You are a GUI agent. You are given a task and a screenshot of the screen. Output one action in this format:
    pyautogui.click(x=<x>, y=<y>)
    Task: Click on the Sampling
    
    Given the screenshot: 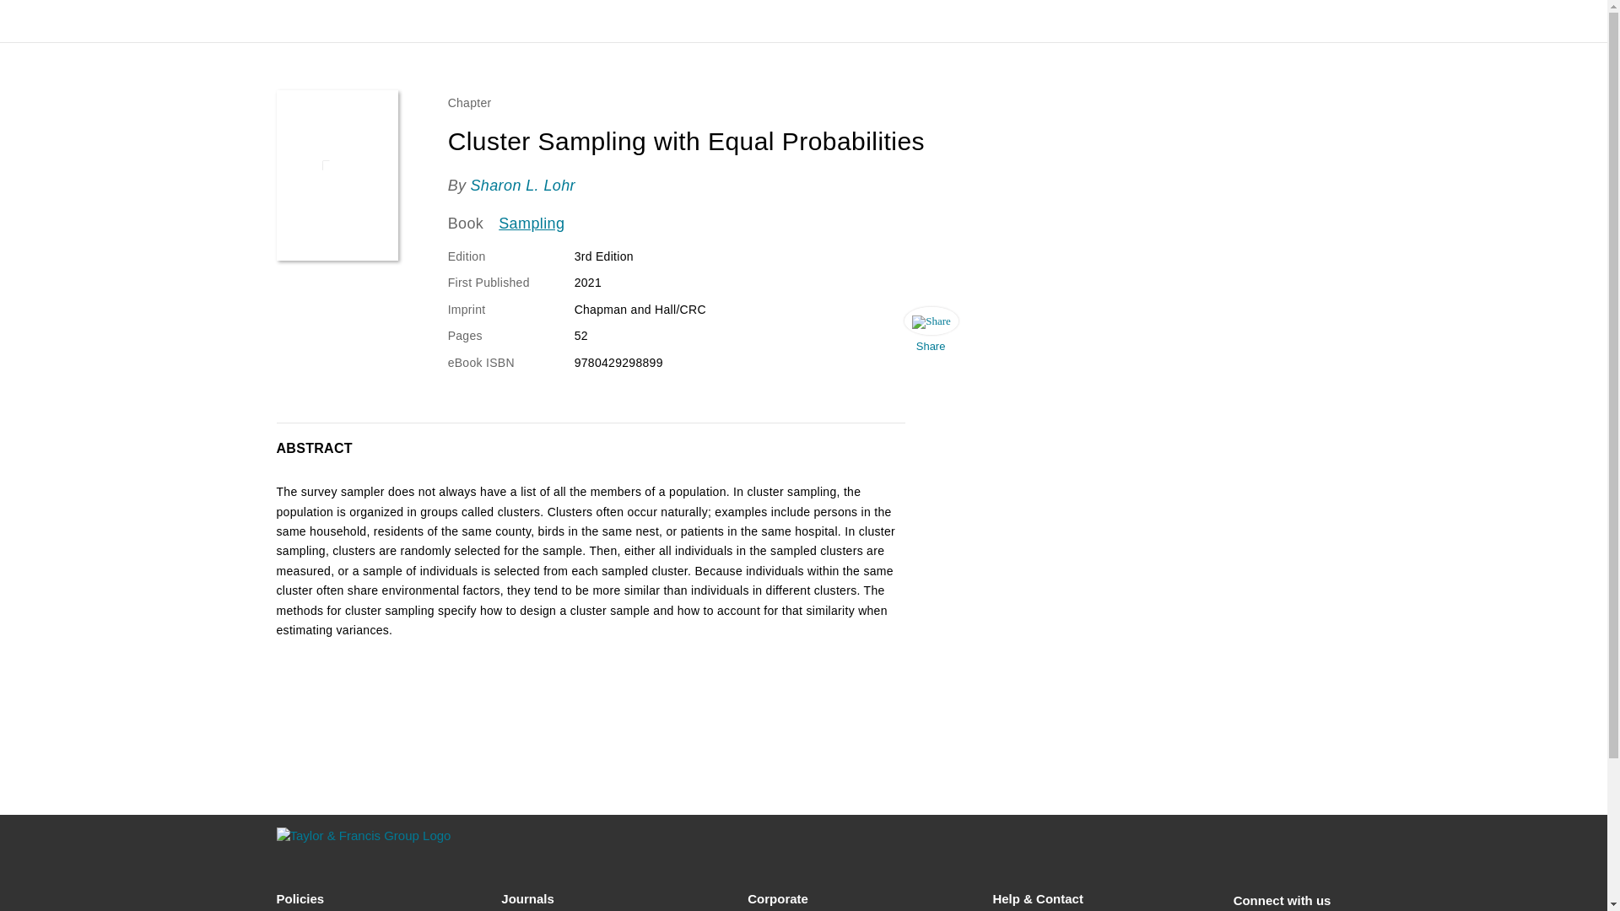 What is the action you would take?
    pyautogui.click(x=532, y=224)
    